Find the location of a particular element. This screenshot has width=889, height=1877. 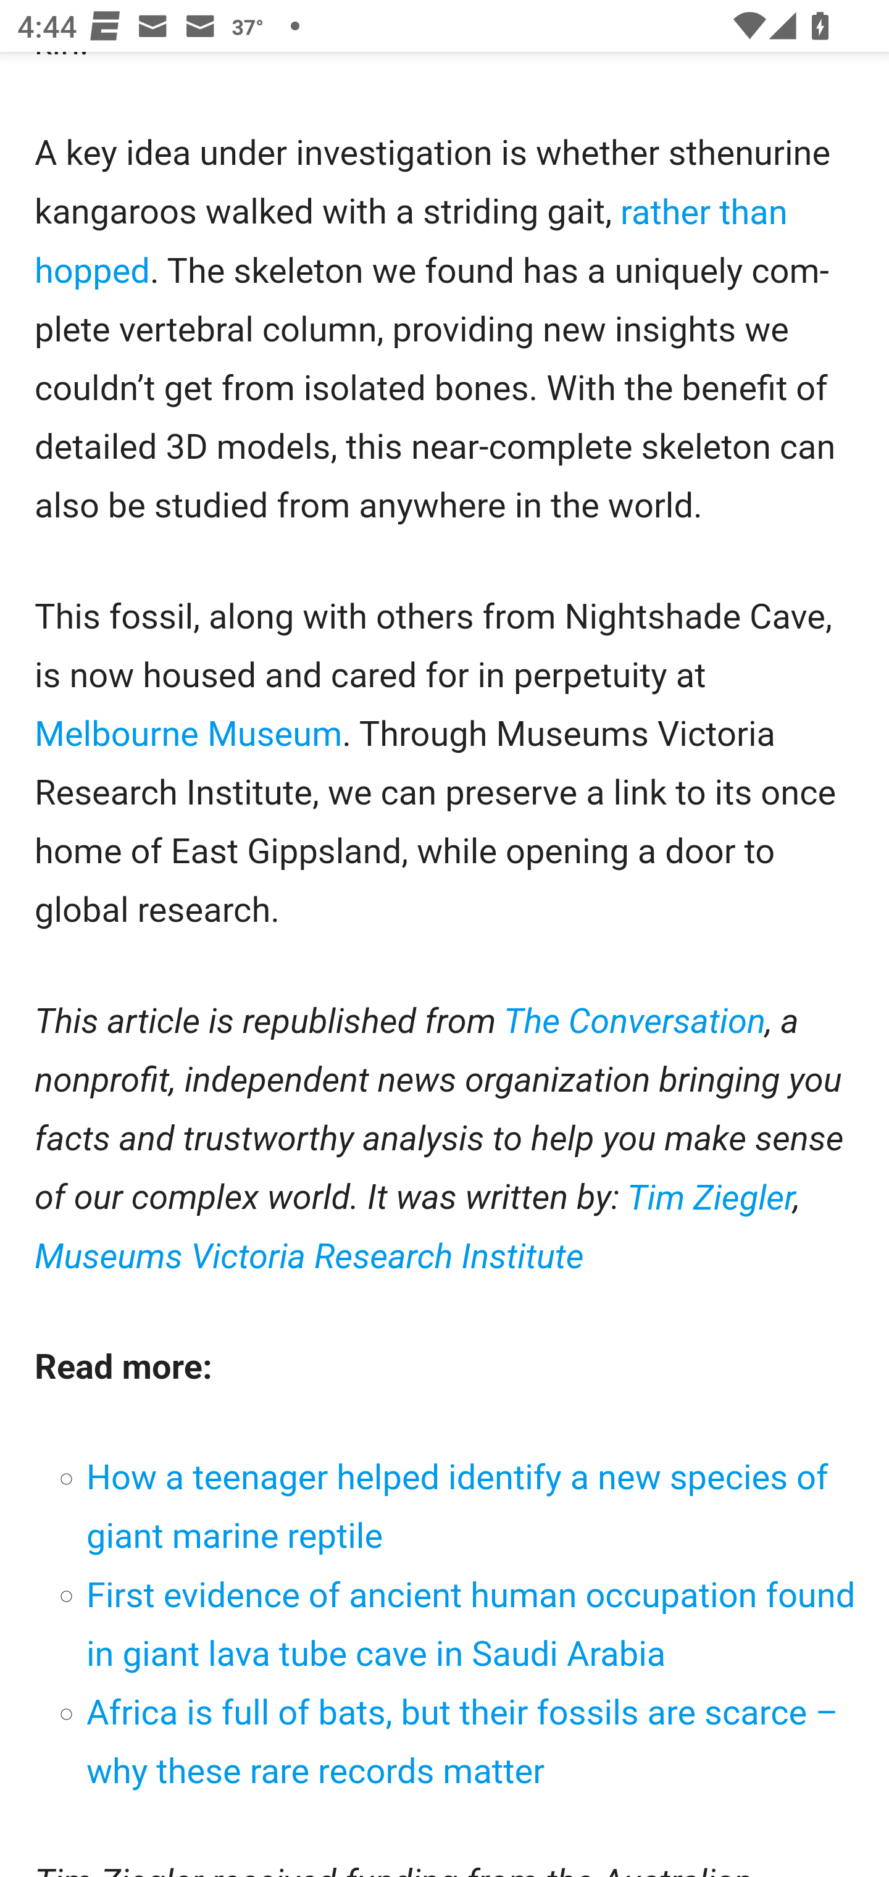

rather than hopped is located at coordinates (411, 242).